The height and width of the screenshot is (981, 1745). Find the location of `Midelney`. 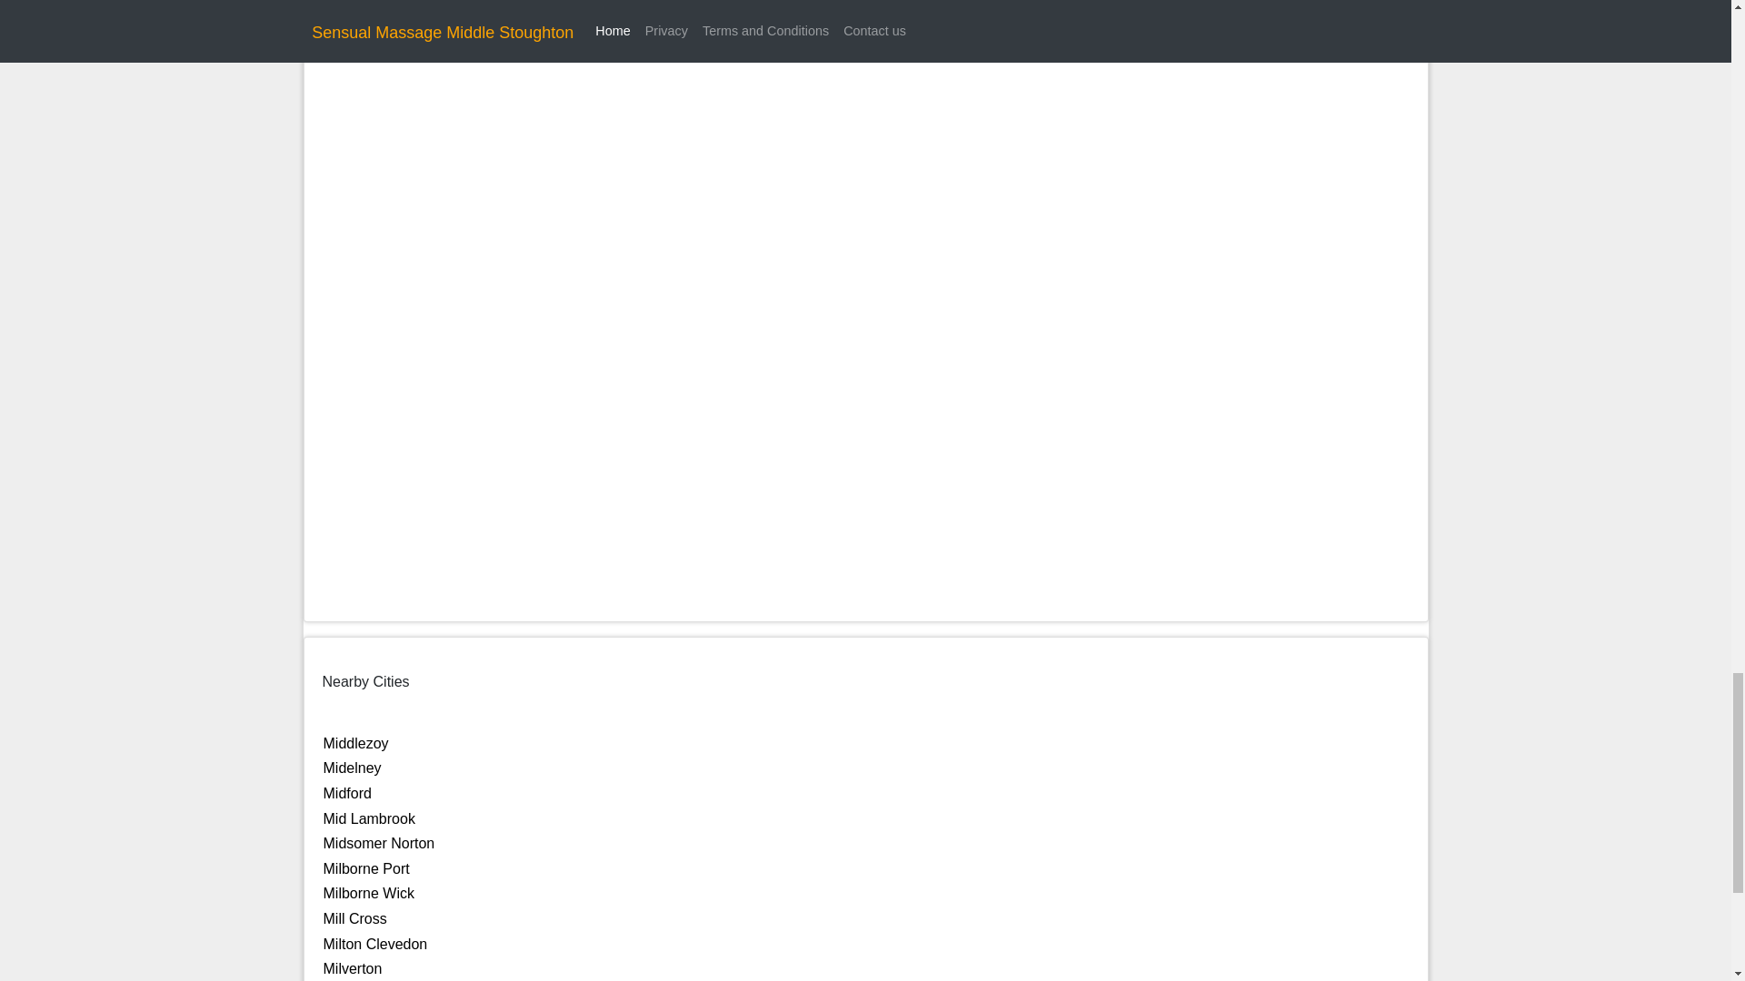

Midelney is located at coordinates (353, 768).